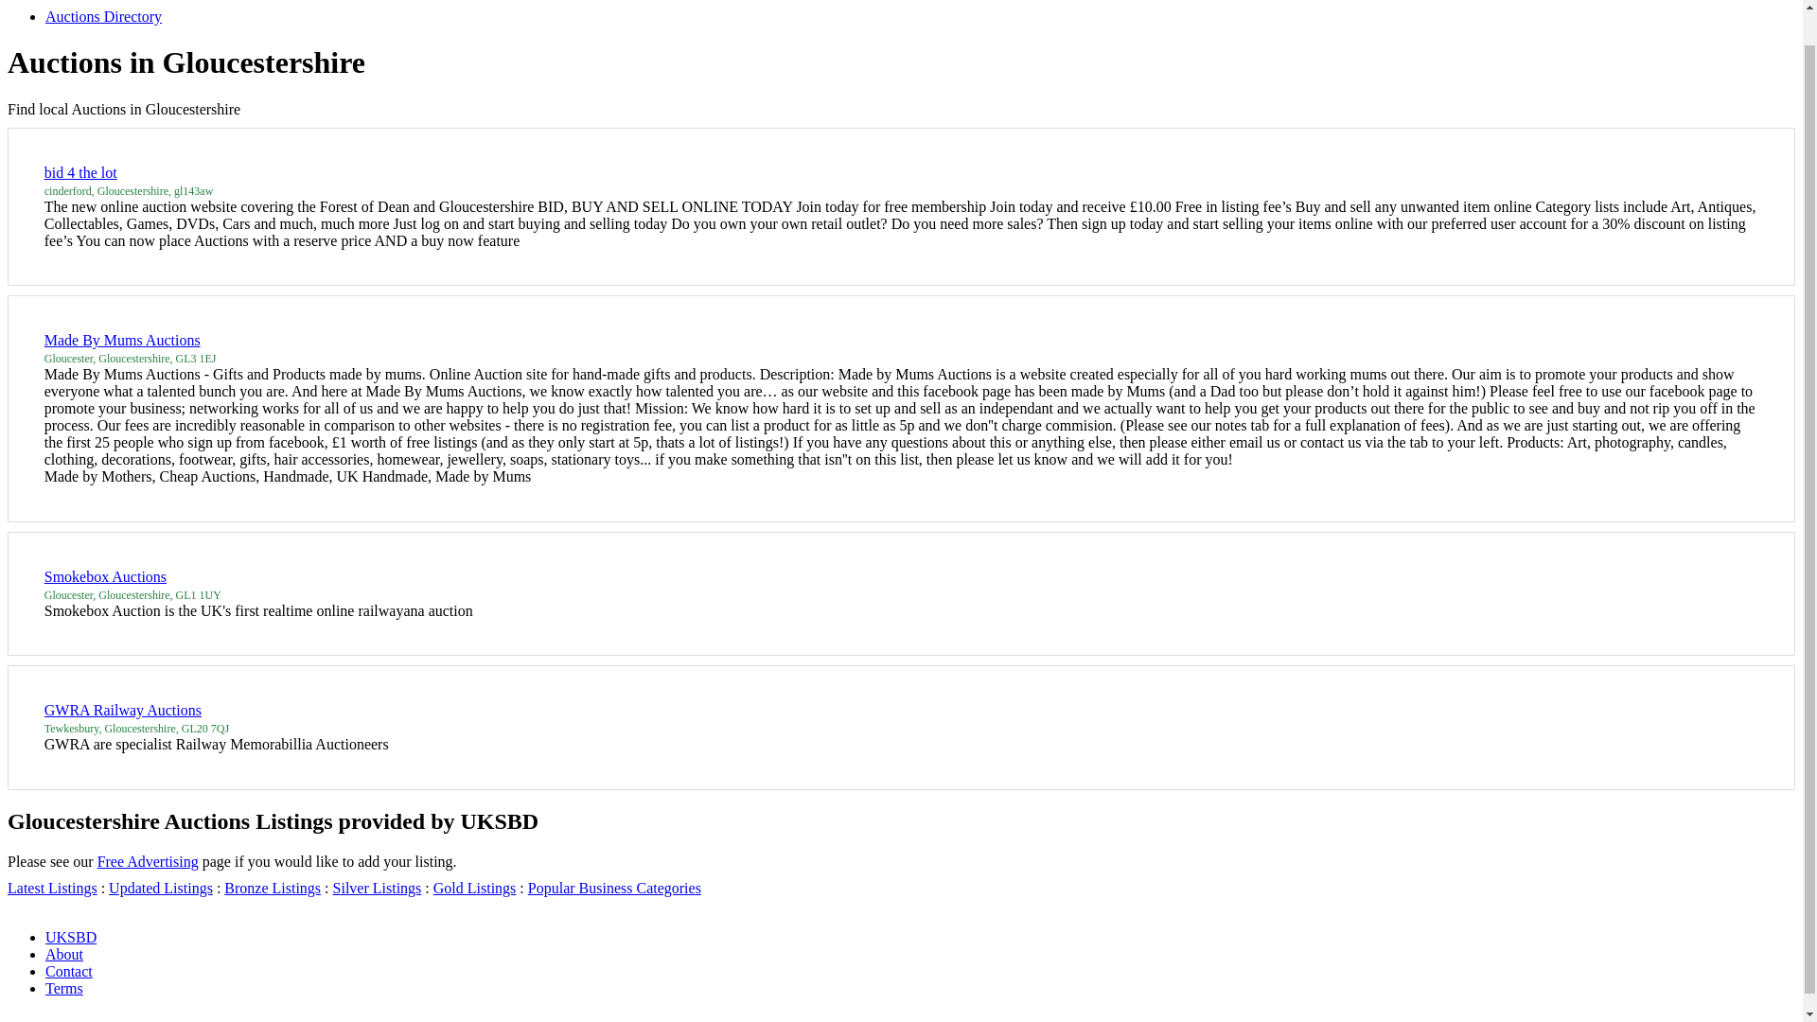  I want to click on Made By Mums Auctions, so click(375, 17).